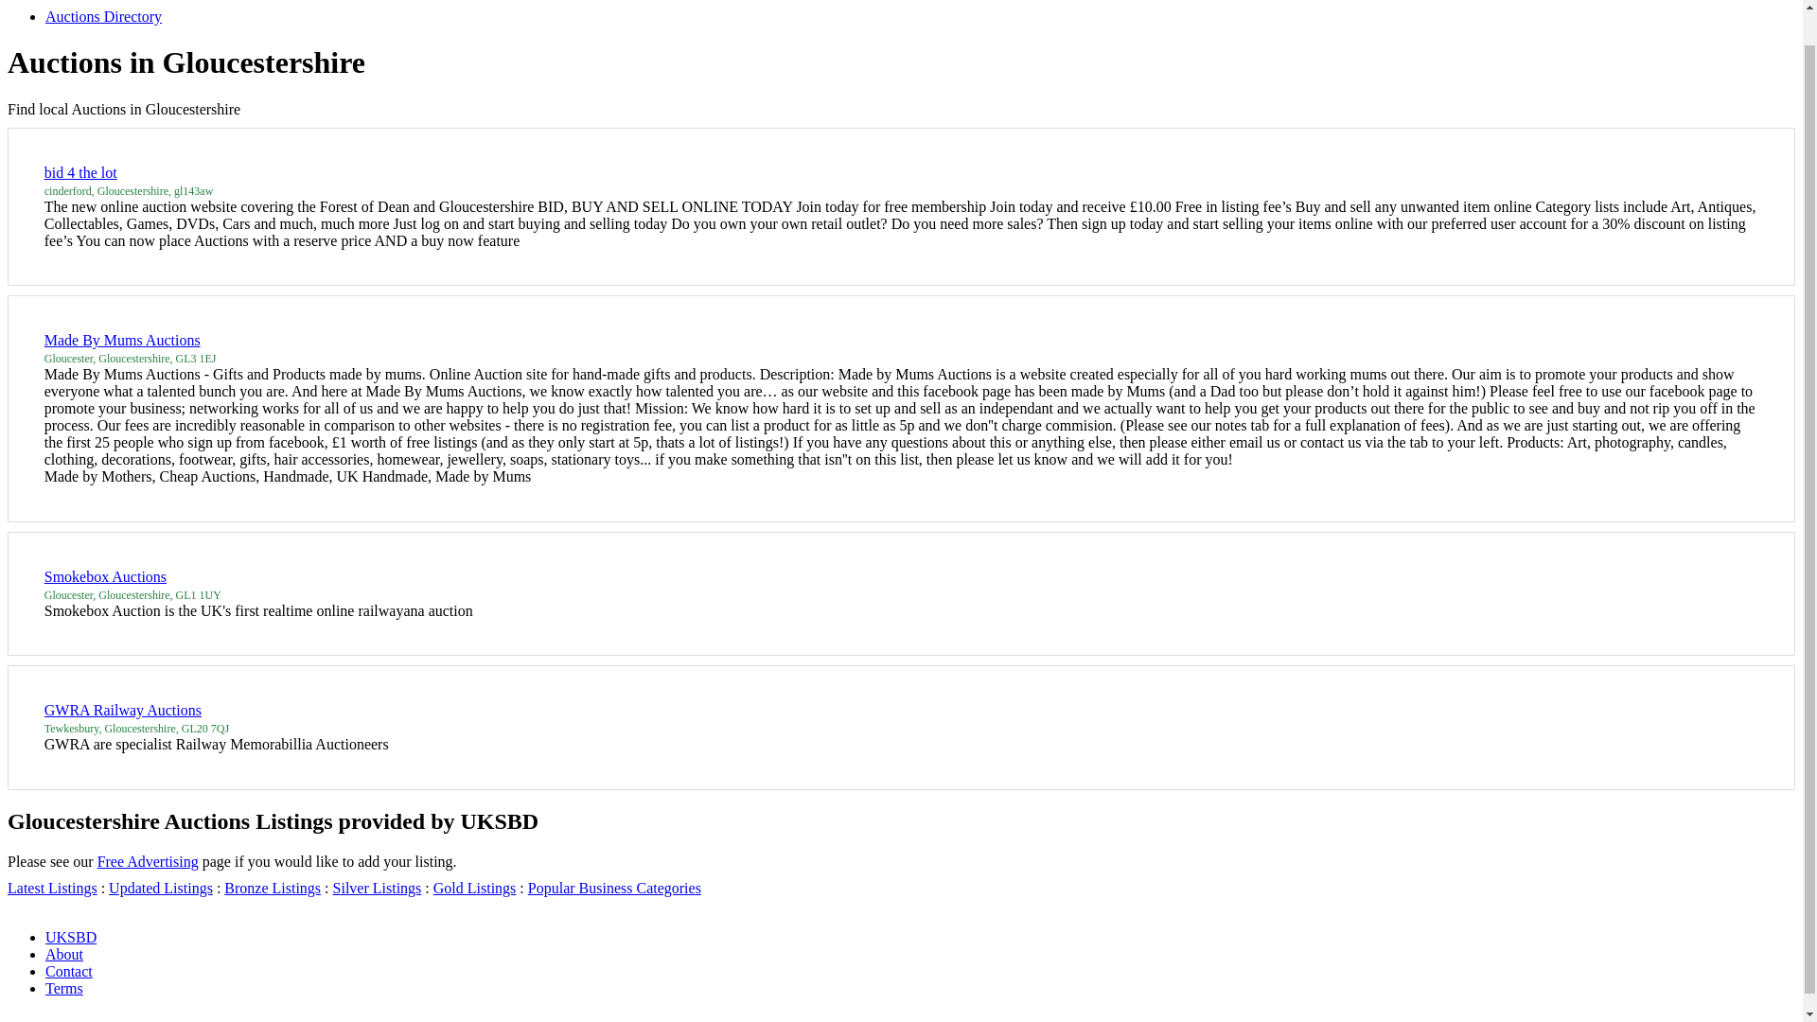  I want to click on Made By Mums Auctions, so click(375, 17).